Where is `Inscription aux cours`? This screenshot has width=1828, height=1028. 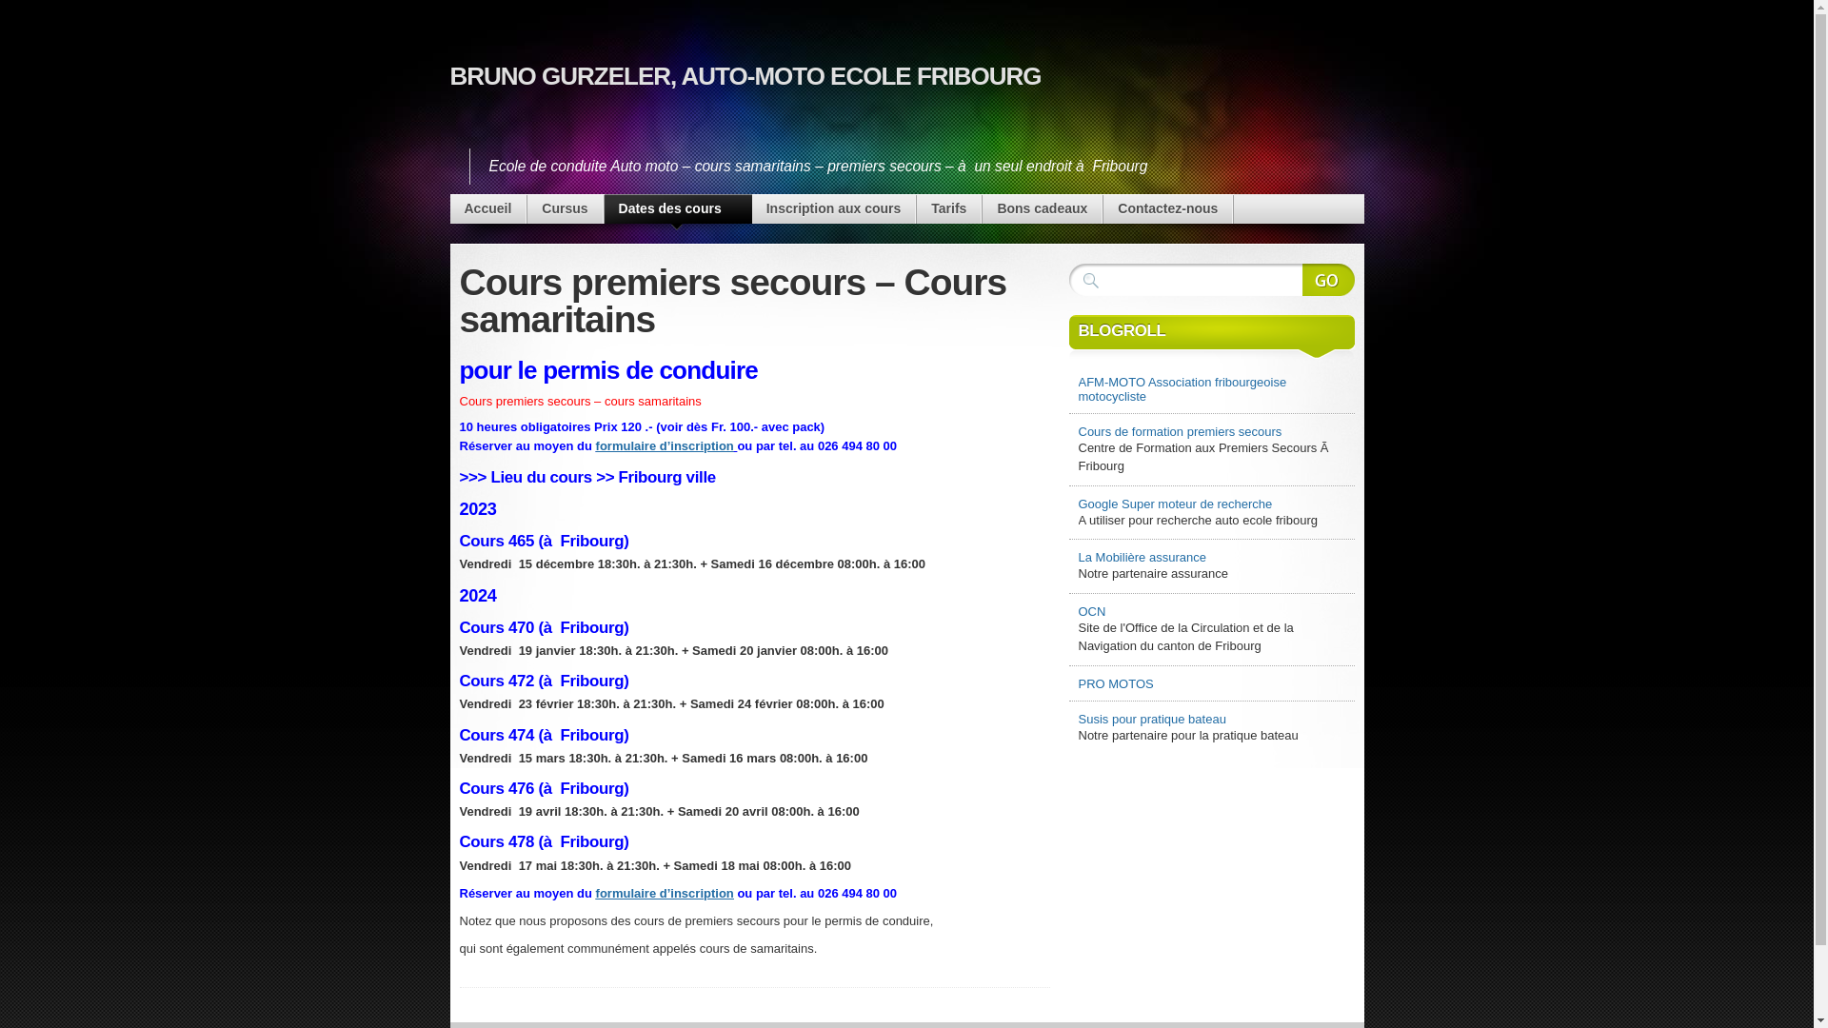
Inscription aux cours is located at coordinates (834, 209).